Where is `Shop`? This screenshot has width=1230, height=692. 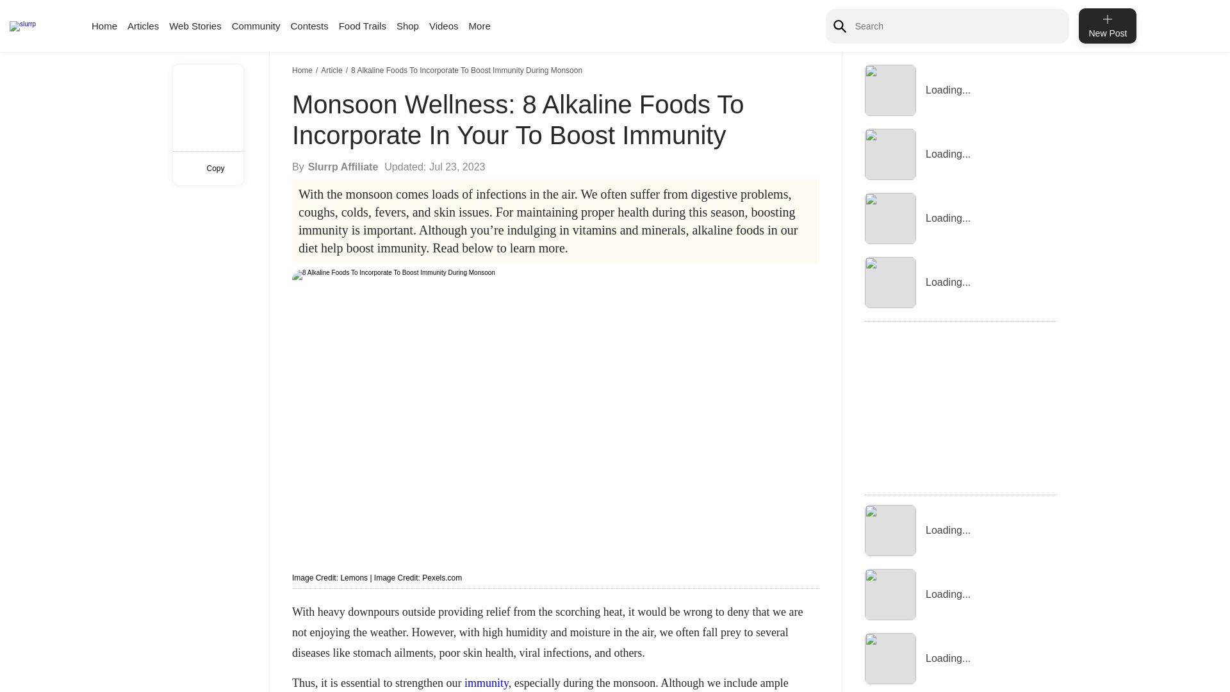 Shop is located at coordinates (407, 26).